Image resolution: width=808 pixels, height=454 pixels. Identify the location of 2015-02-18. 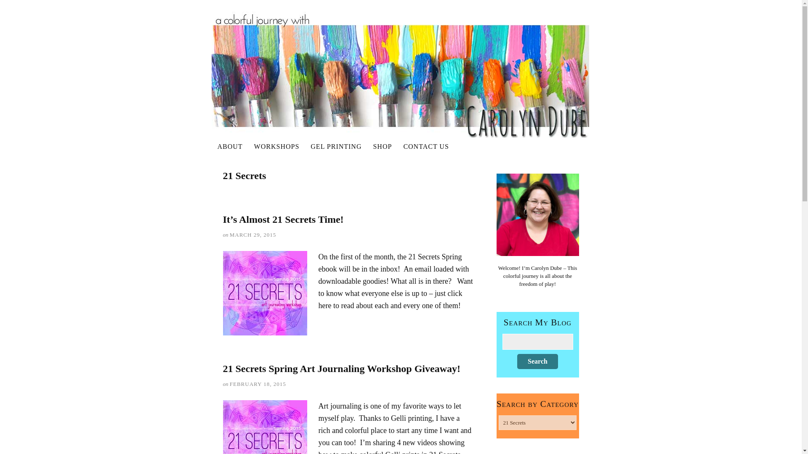
(258, 384).